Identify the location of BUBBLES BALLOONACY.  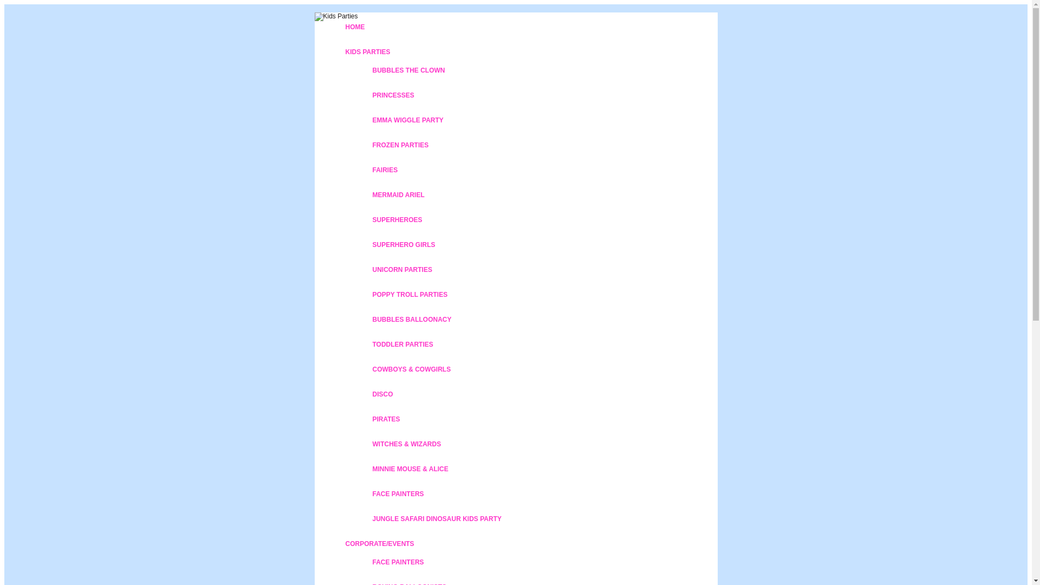
(412, 320).